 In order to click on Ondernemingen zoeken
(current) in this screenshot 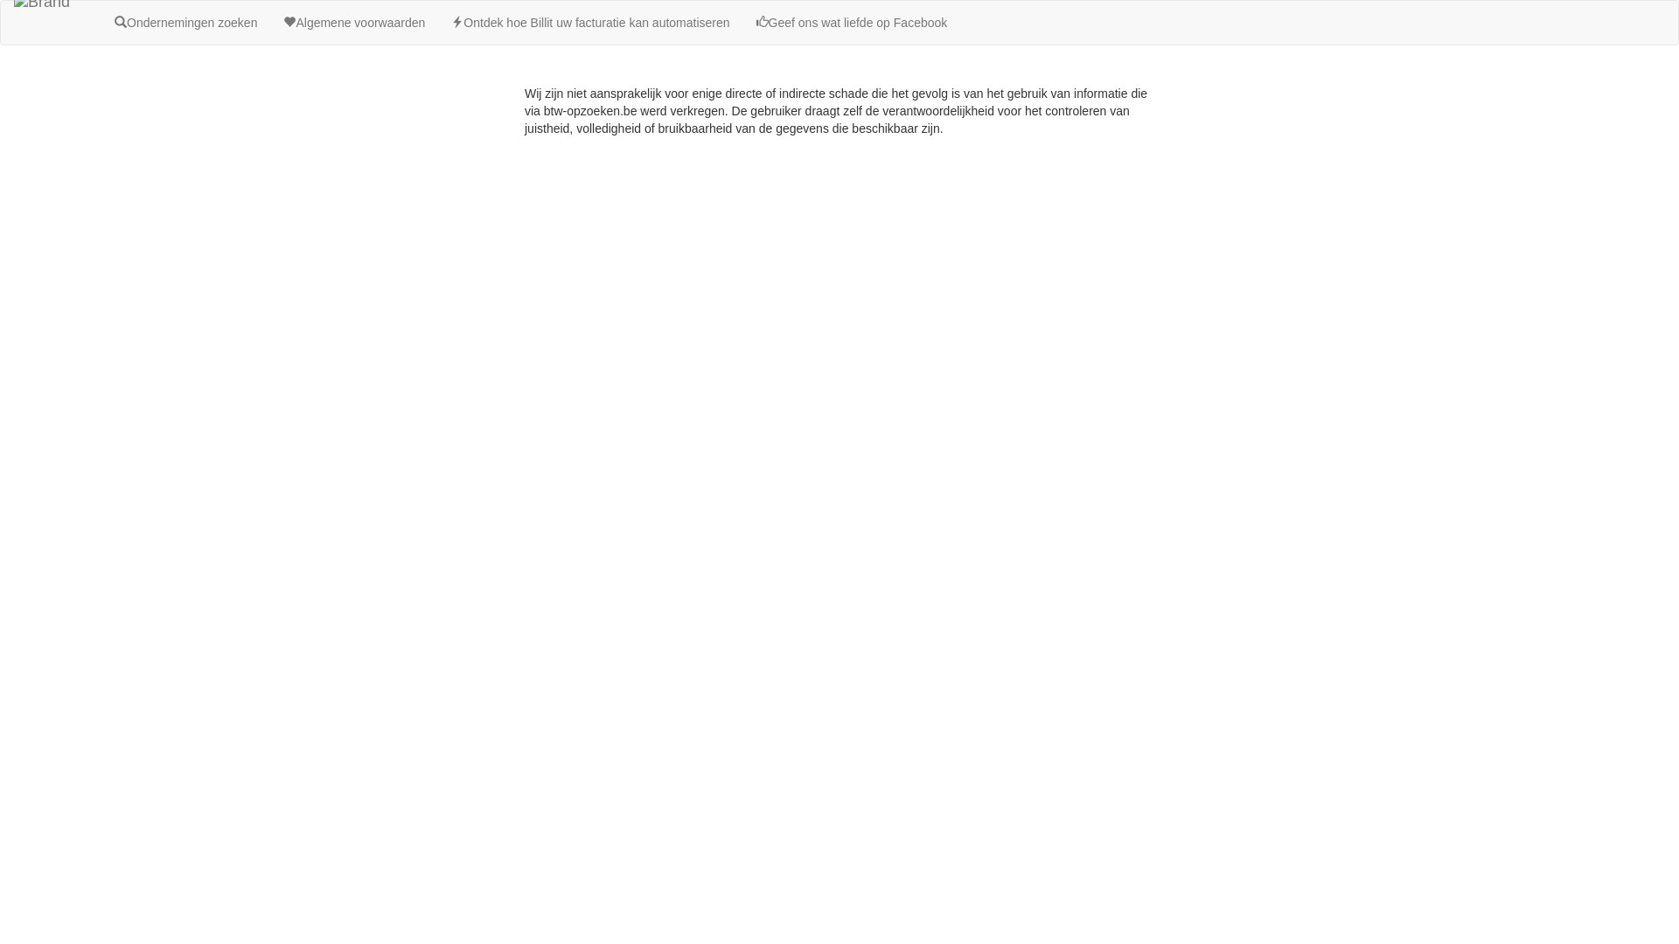, I will do `click(185, 23)`.